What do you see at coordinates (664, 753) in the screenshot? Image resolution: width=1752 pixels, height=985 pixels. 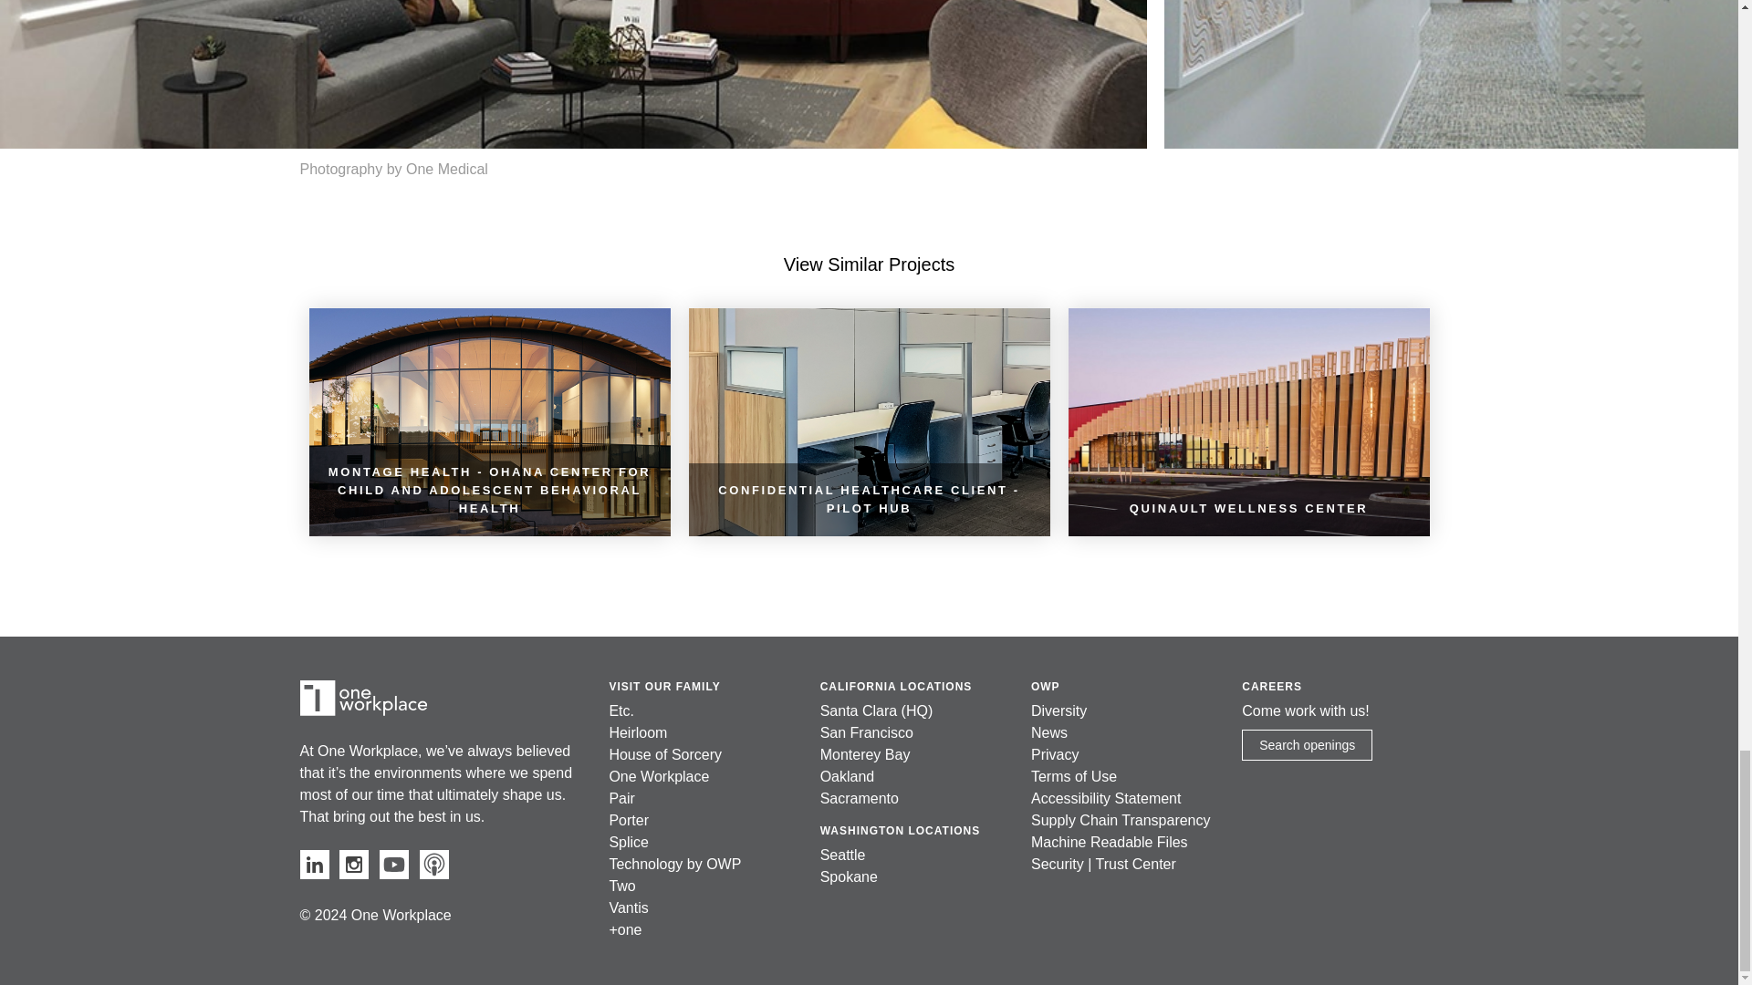 I see `House of Sorcery` at bounding box center [664, 753].